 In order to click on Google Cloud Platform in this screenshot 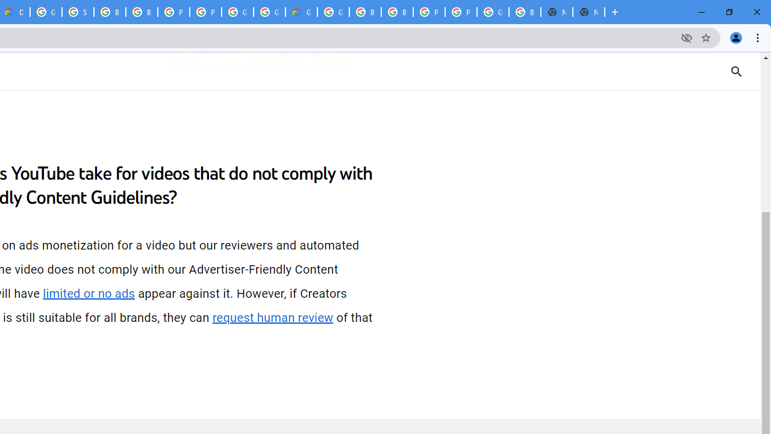, I will do `click(333, 12)`.